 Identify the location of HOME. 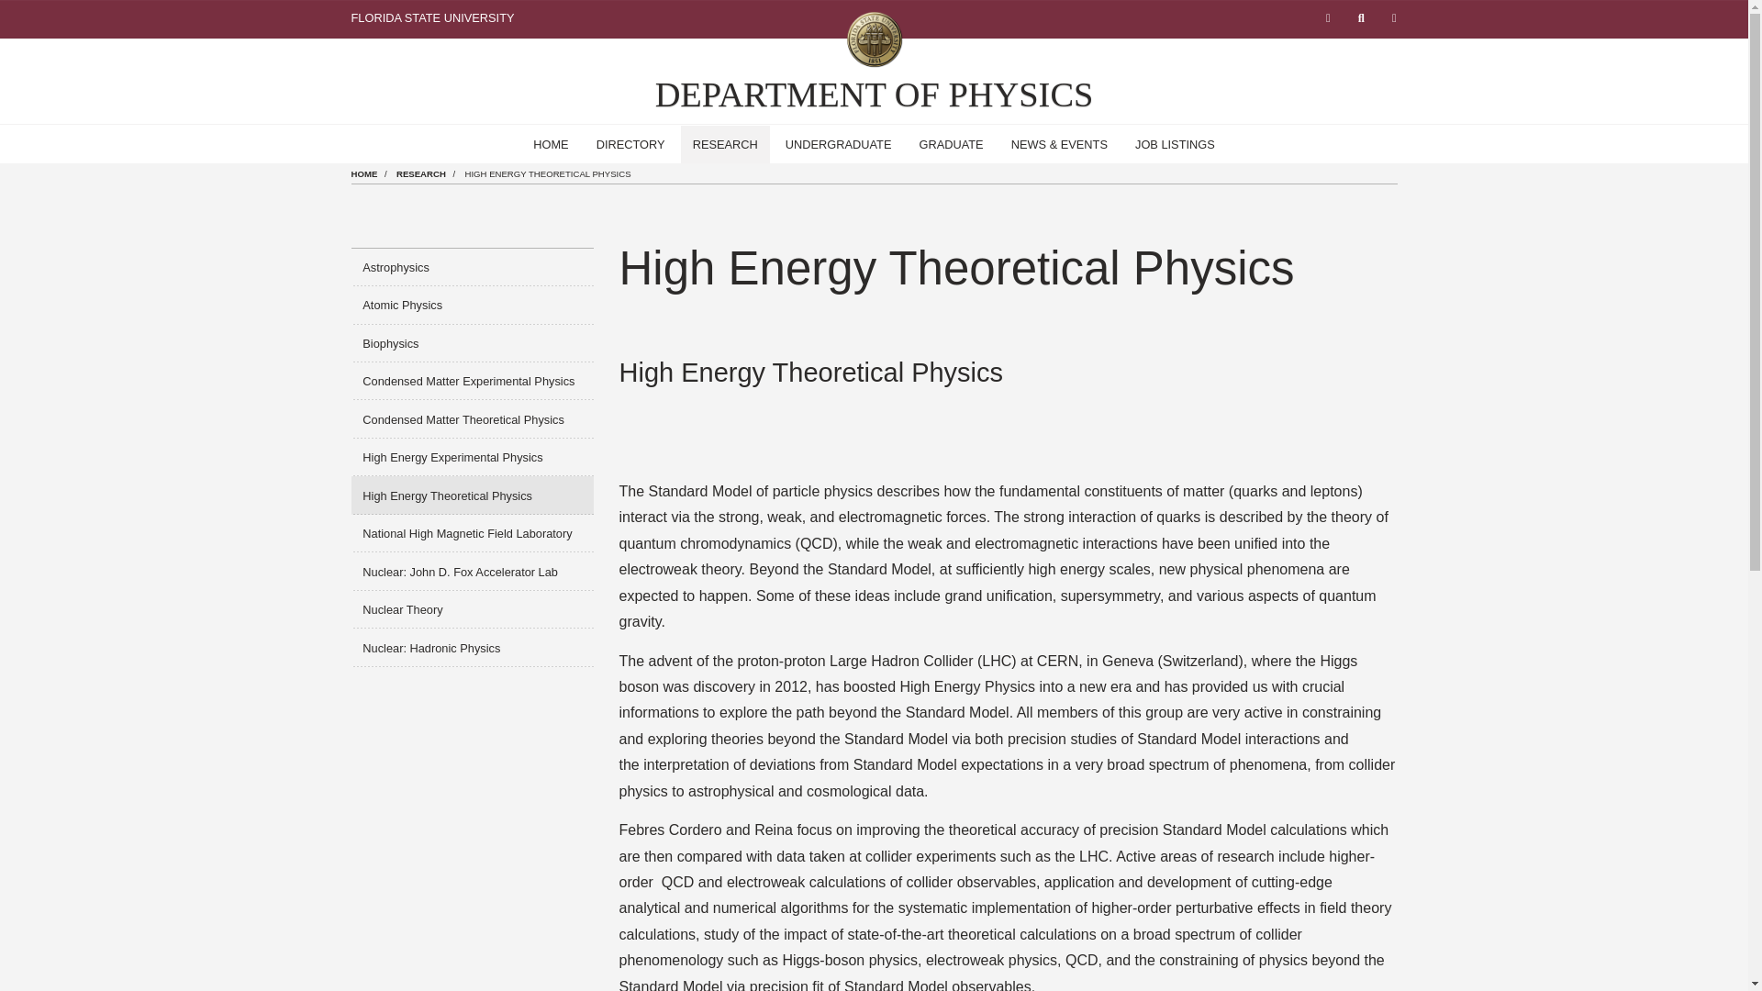
(551, 145).